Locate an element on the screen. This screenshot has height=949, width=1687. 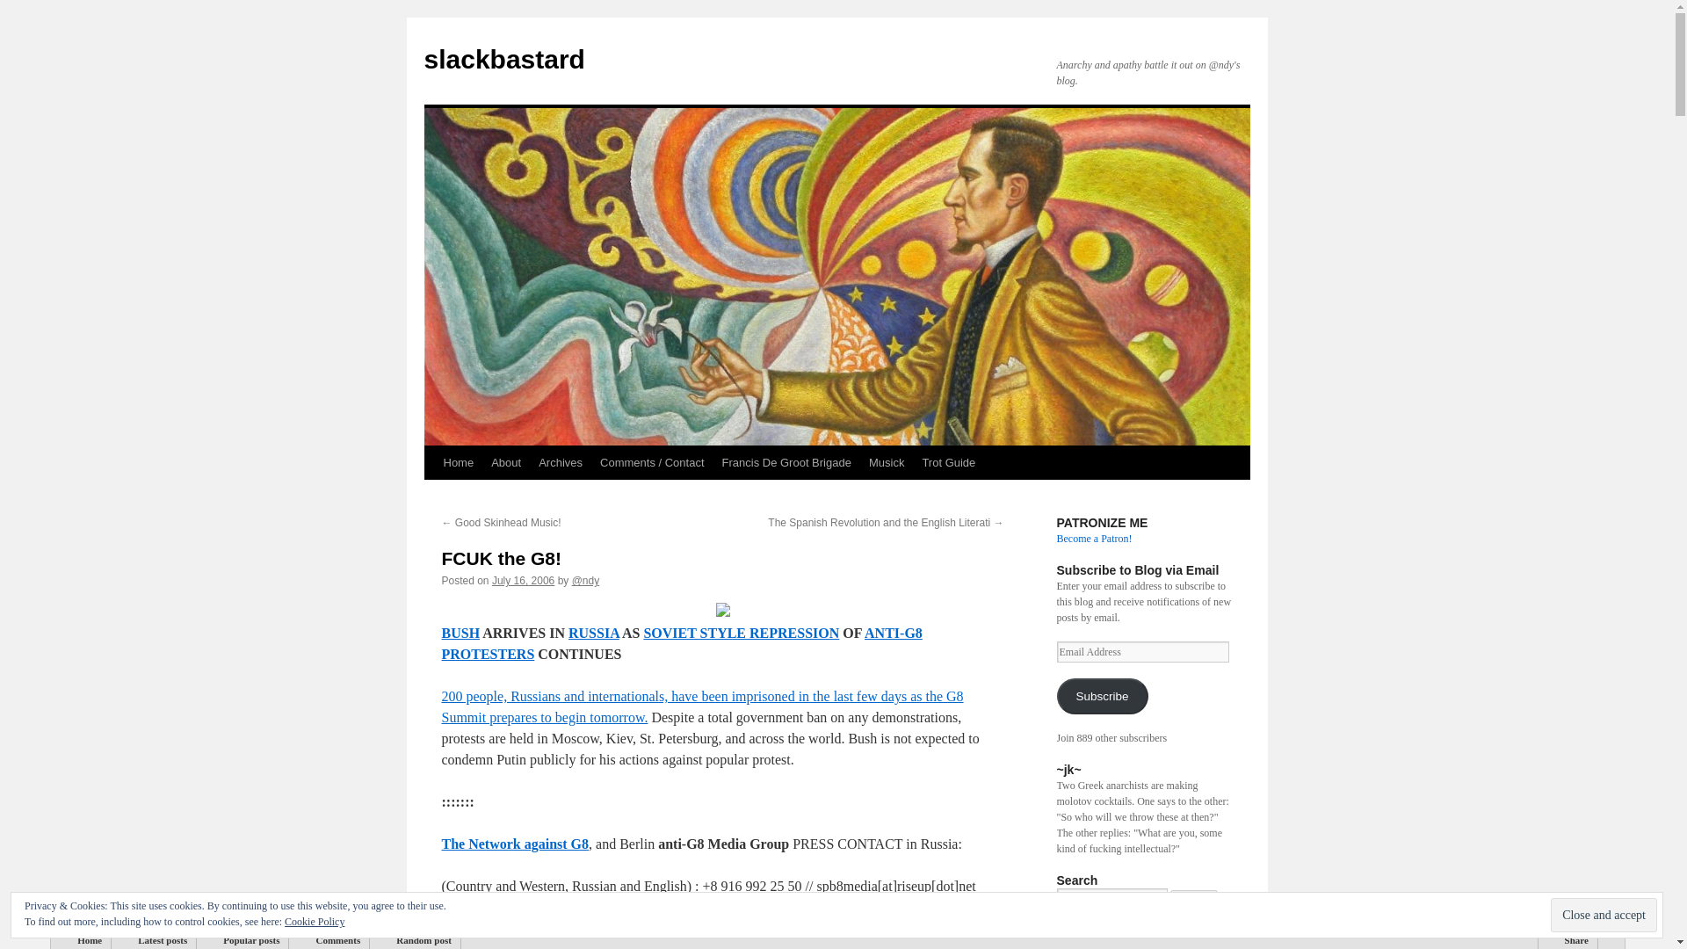
slackbastard is located at coordinates (503, 59).